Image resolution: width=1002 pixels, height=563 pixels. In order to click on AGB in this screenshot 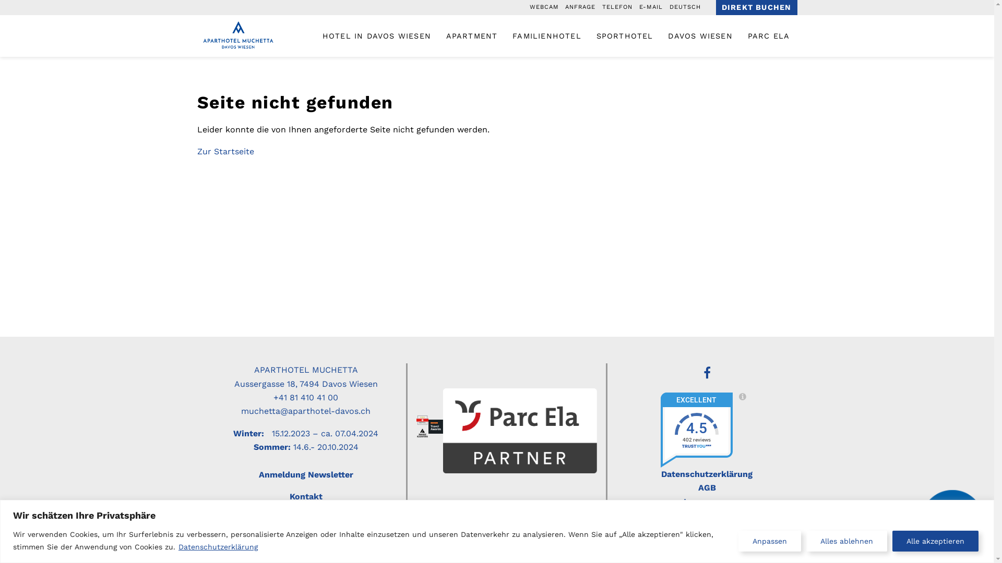, I will do `click(707, 488)`.